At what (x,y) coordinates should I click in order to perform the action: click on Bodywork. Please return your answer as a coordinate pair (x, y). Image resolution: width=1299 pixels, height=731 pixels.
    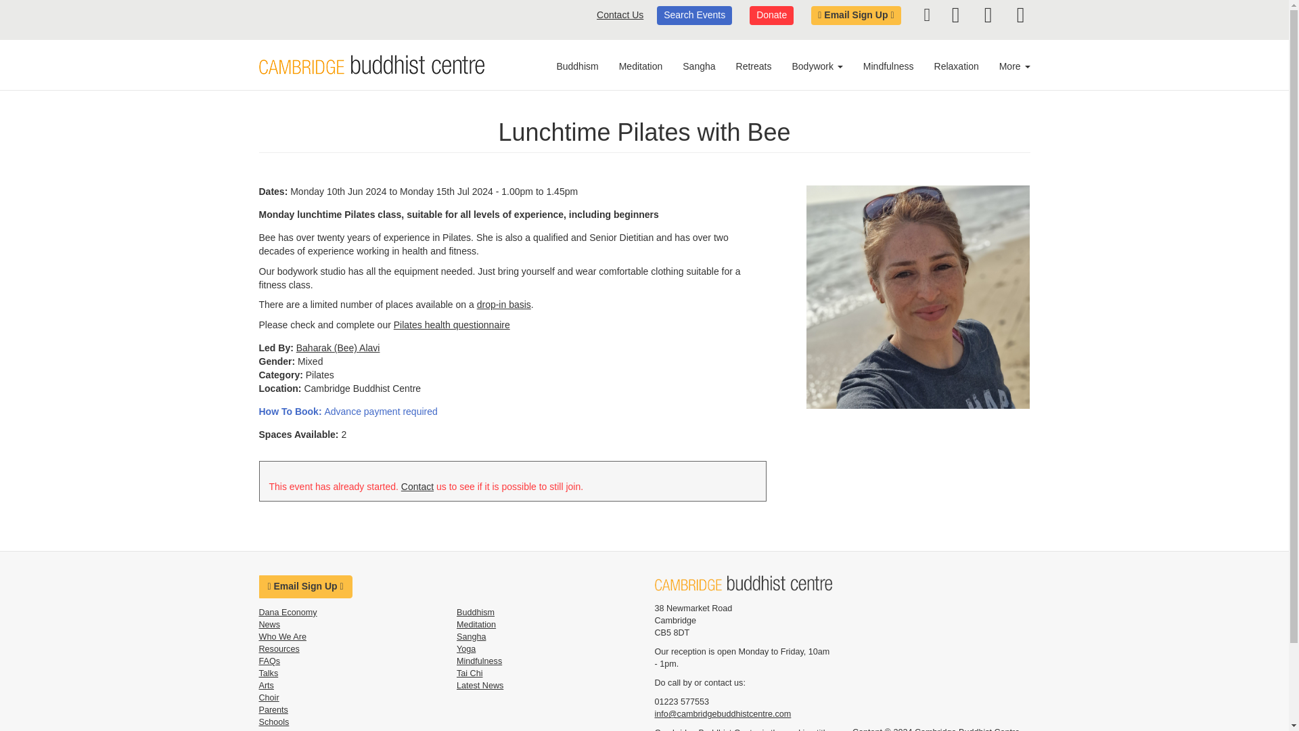
    Looking at the image, I should click on (817, 66).